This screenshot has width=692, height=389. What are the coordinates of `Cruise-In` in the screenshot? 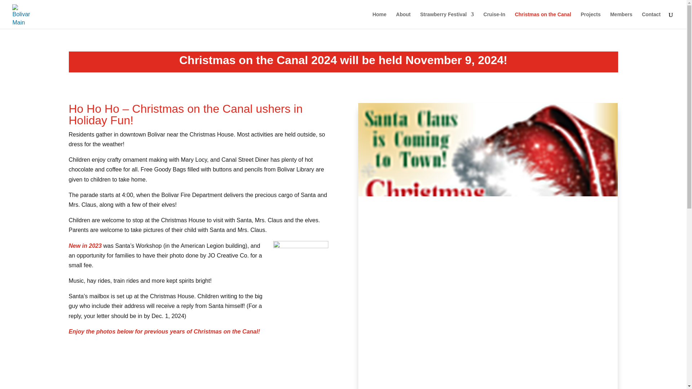 It's located at (494, 20).